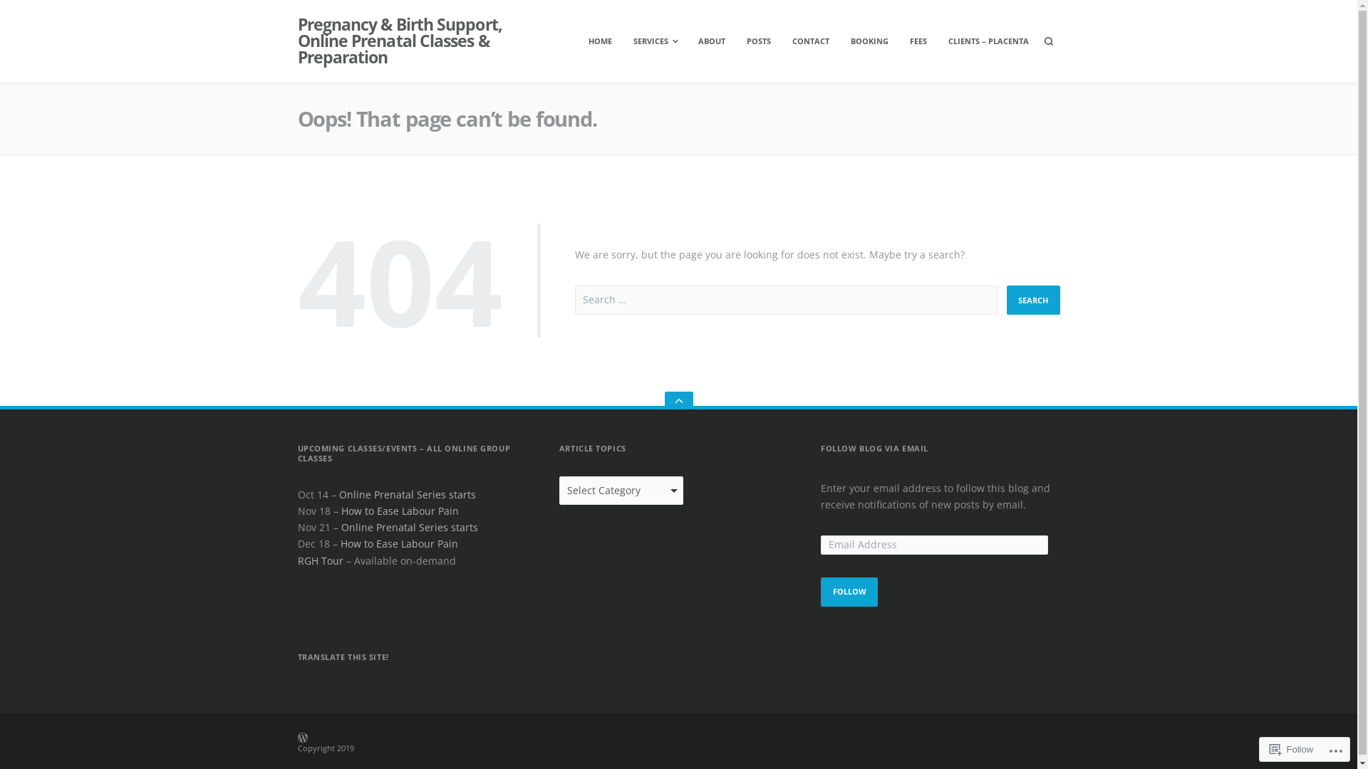 The height and width of the screenshot is (769, 1368). Describe the element at coordinates (655, 41) in the screenshot. I see `SERVICES` at that location.